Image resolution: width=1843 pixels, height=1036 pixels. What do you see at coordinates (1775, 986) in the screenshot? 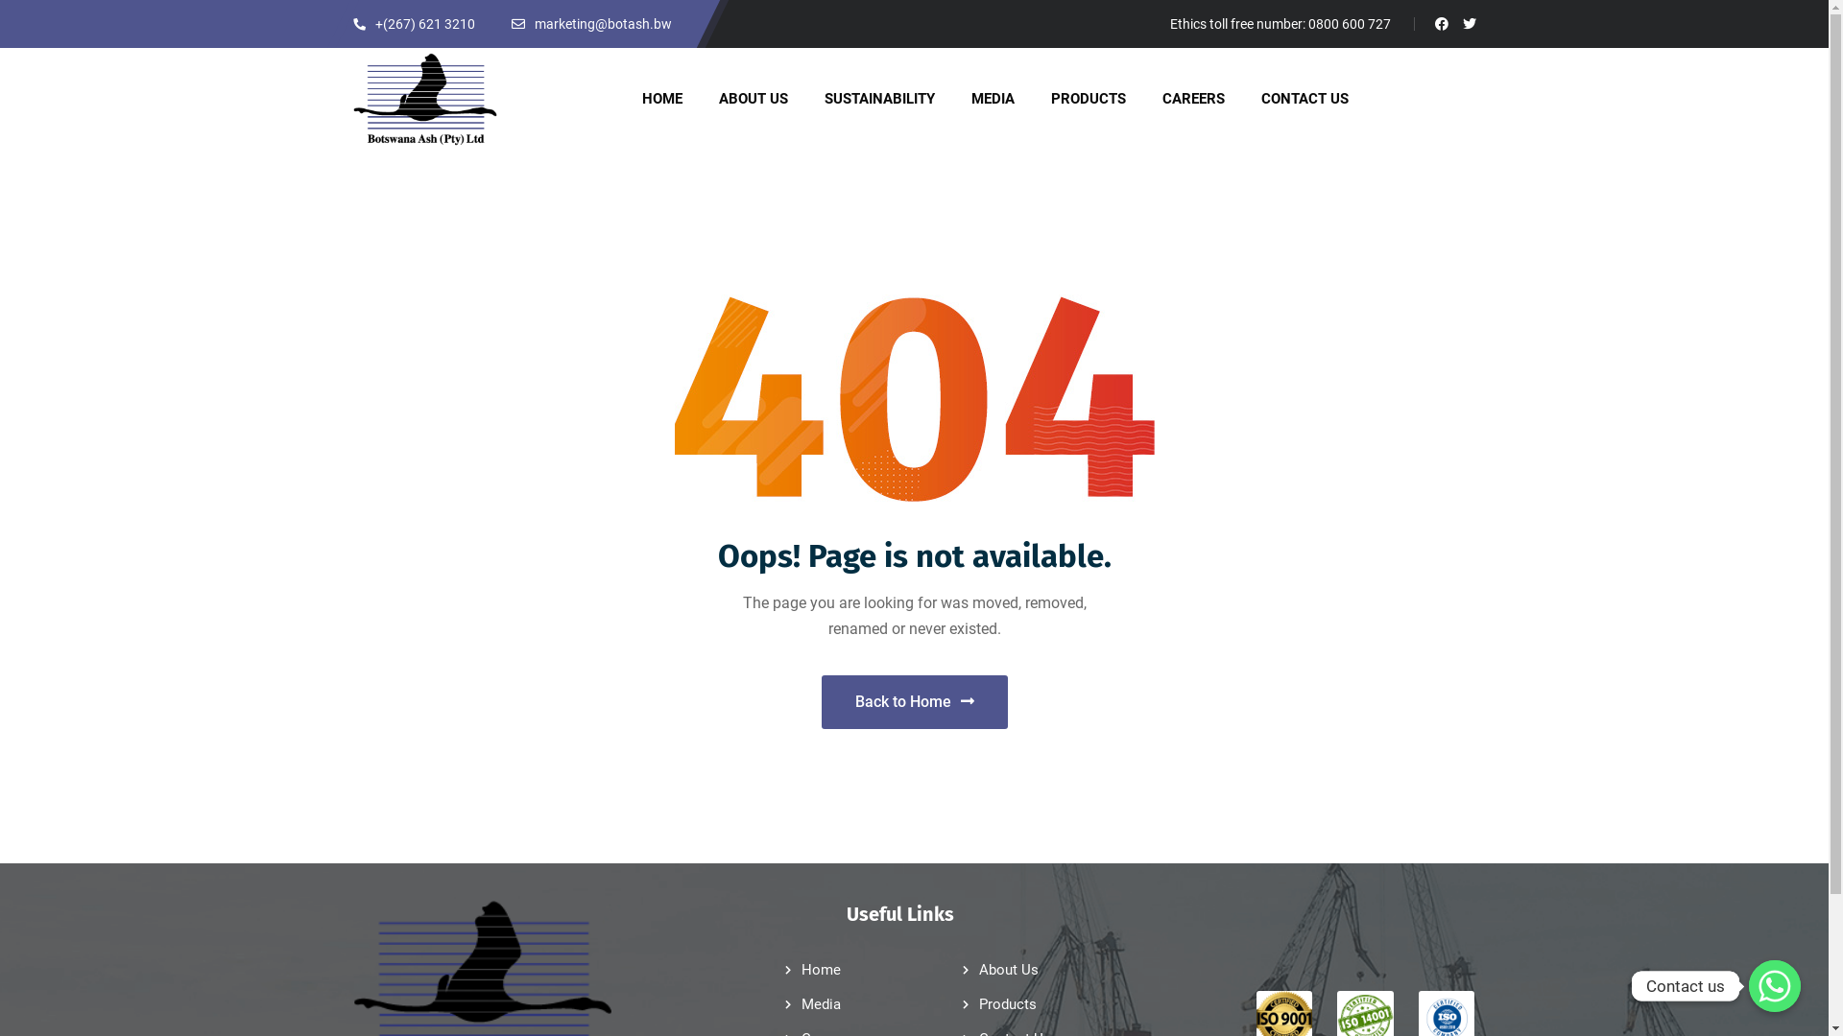
I see `Contact us` at bounding box center [1775, 986].